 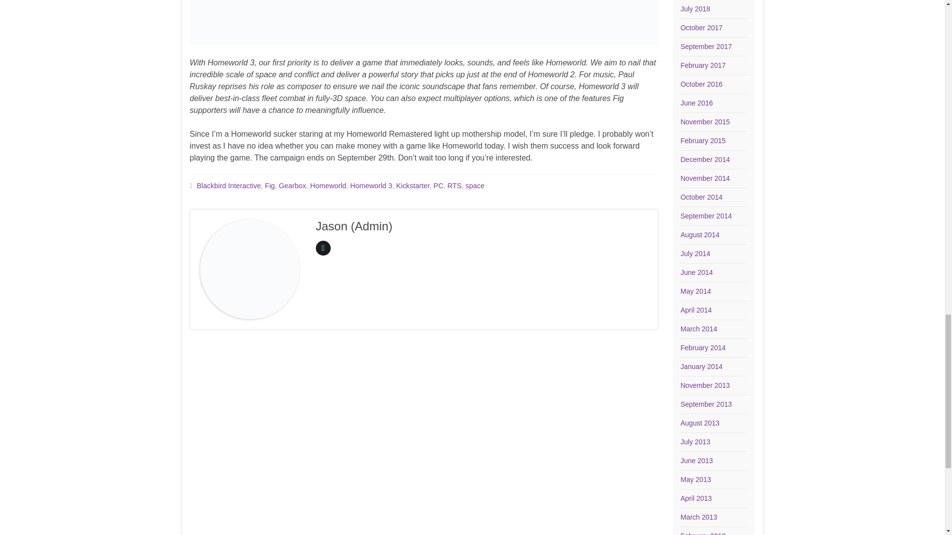 I want to click on Blackbird Interactive, so click(x=229, y=186).